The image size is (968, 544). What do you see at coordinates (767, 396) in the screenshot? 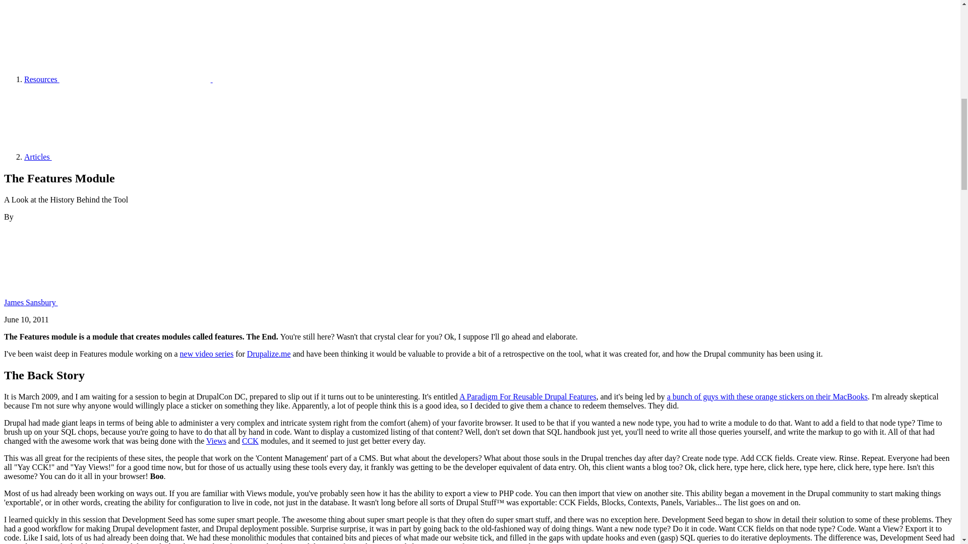
I see `a bunch of guys with these orange stickers on their MacBooks` at bounding box center [767, 396].